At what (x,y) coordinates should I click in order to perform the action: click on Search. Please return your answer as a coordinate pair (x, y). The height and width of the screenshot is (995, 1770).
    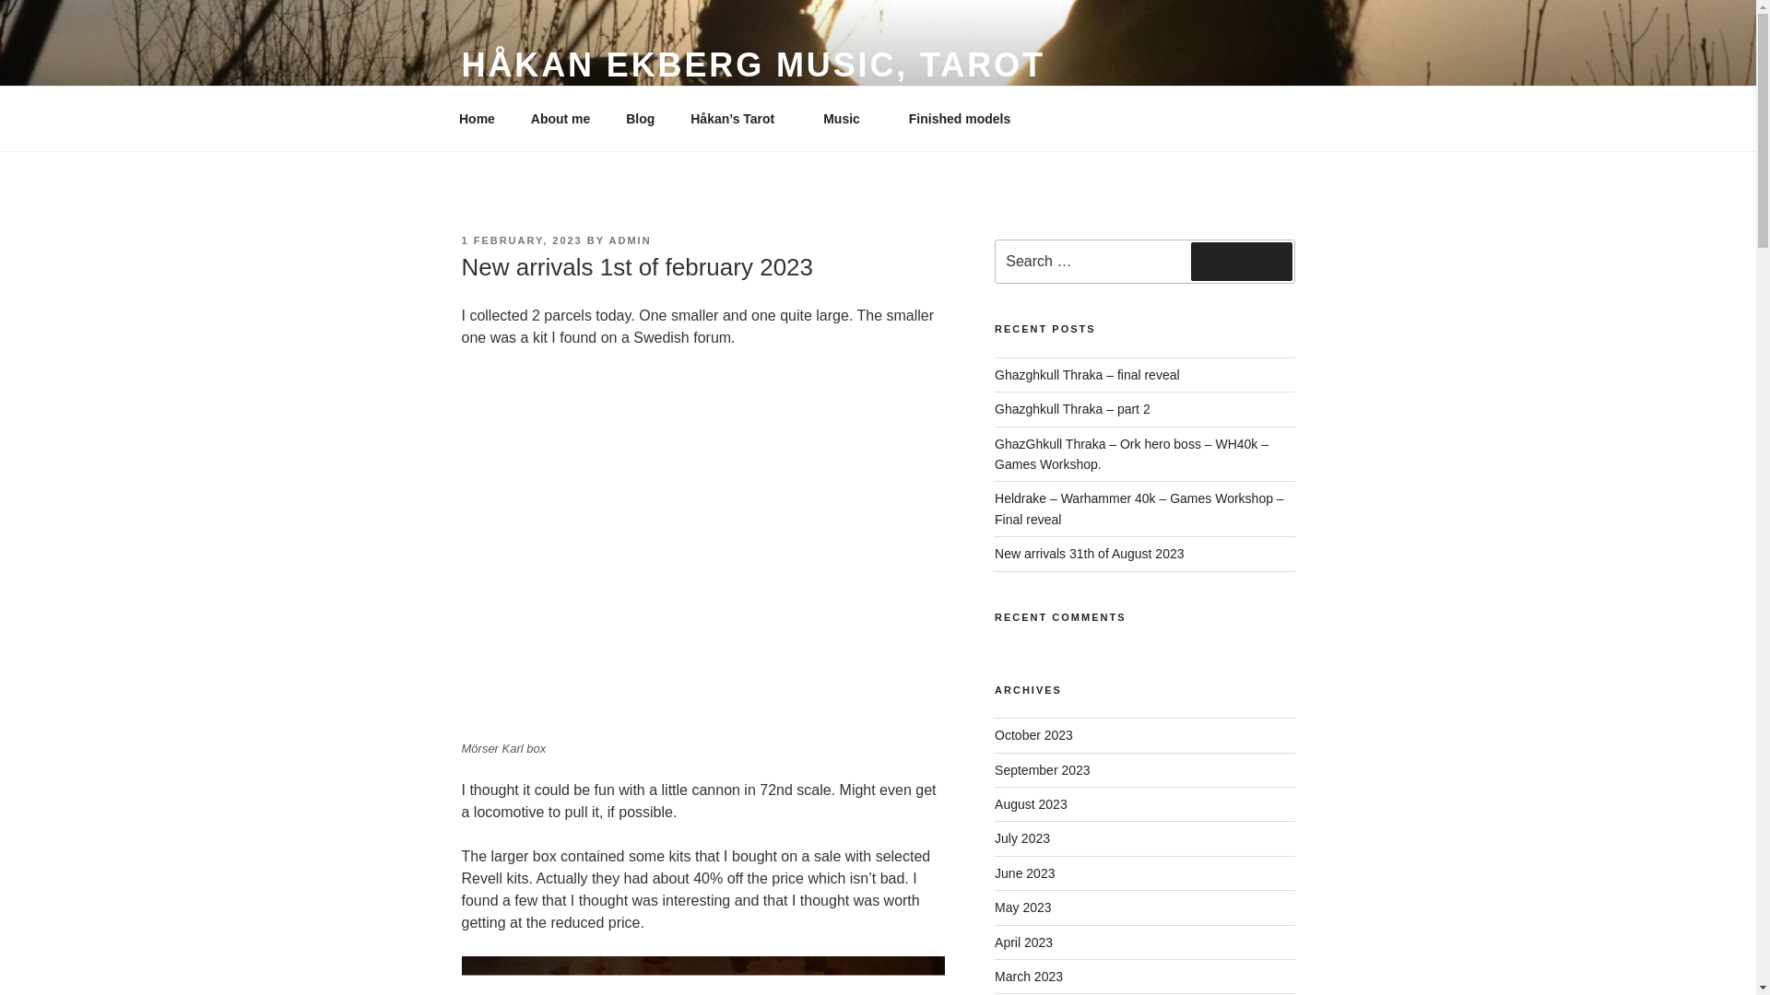
    Looking at the image, I should click on (1241, 262).